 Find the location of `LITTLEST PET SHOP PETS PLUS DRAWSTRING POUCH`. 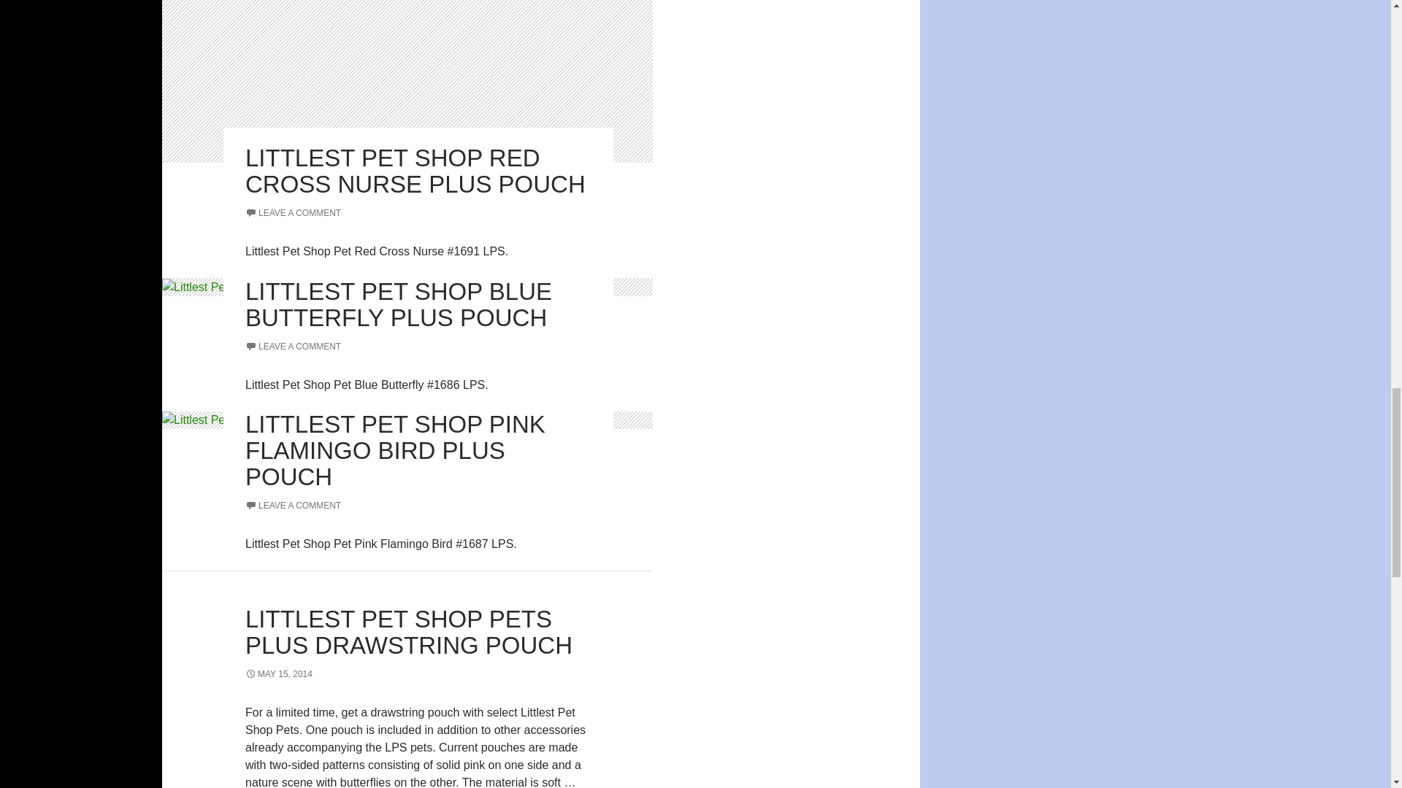

LITTLEST PET SHOP PETS PLUS DRAWSTRING POUCH is located at coordinates (409, 632).